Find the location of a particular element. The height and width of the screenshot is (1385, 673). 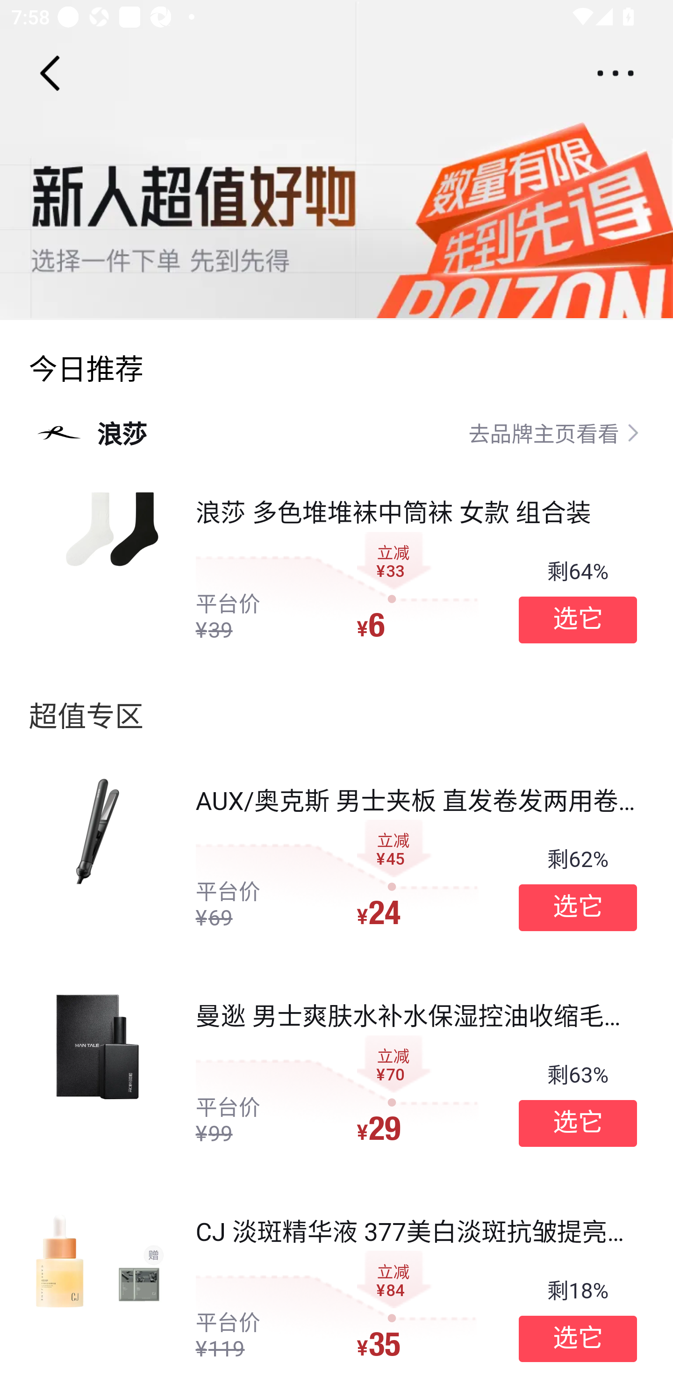

选它 is located at coordinates (578, 908).